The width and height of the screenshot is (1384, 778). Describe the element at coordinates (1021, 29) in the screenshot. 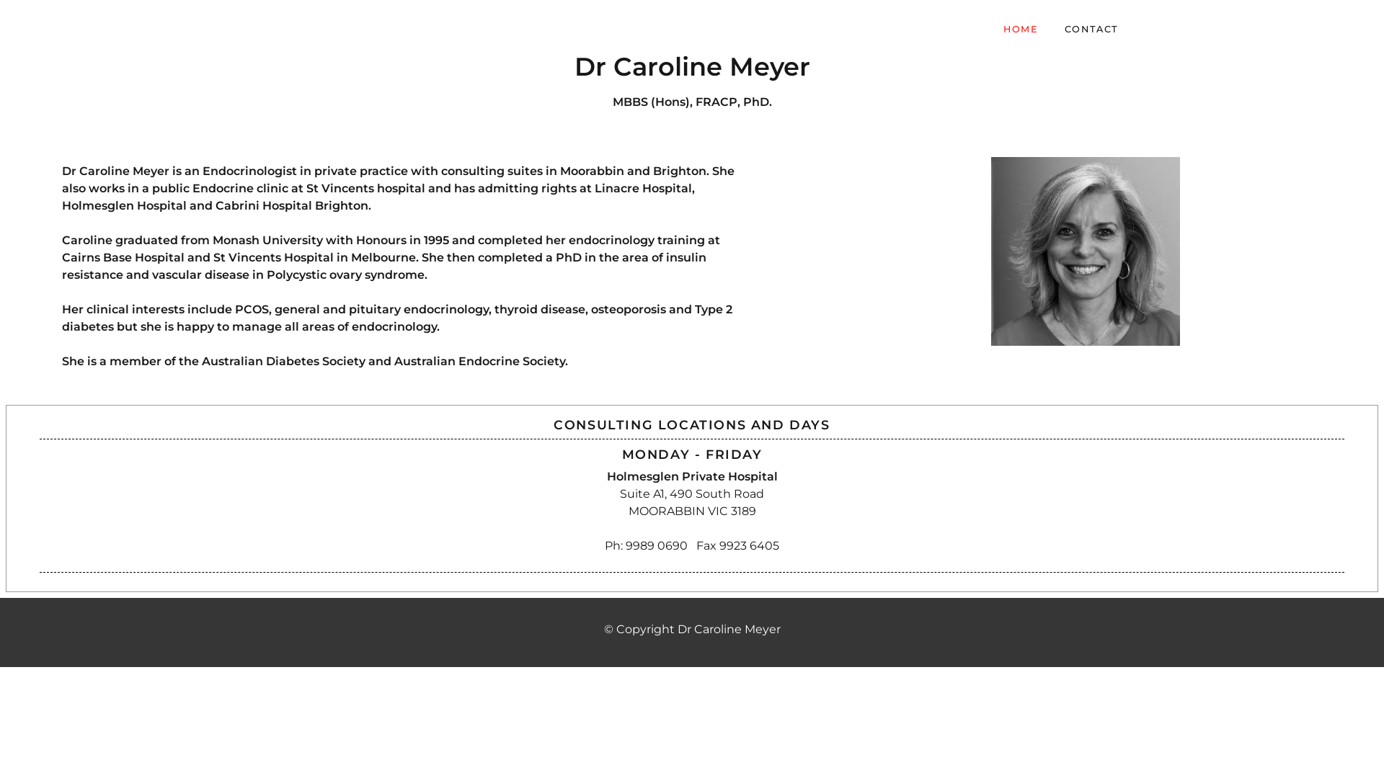

I see `HOME` at that location.